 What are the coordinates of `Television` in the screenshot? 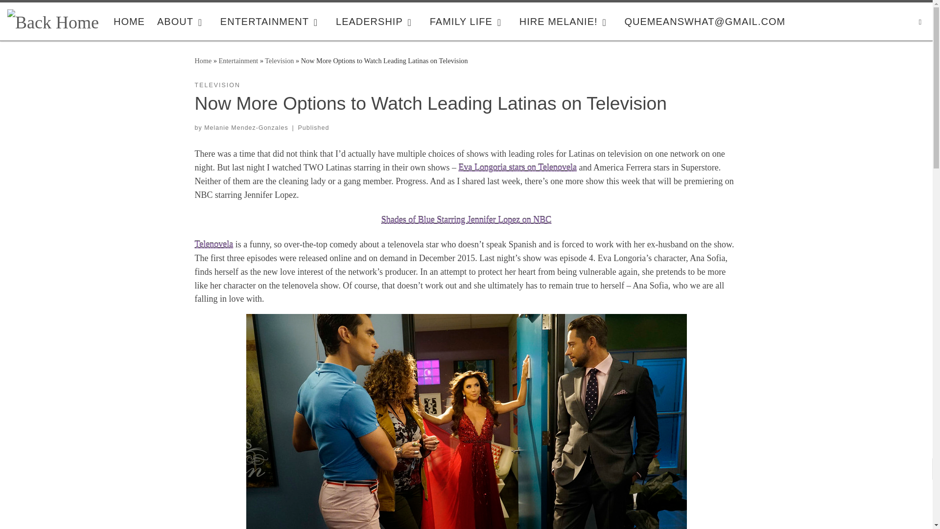 It's located at (279, 60).